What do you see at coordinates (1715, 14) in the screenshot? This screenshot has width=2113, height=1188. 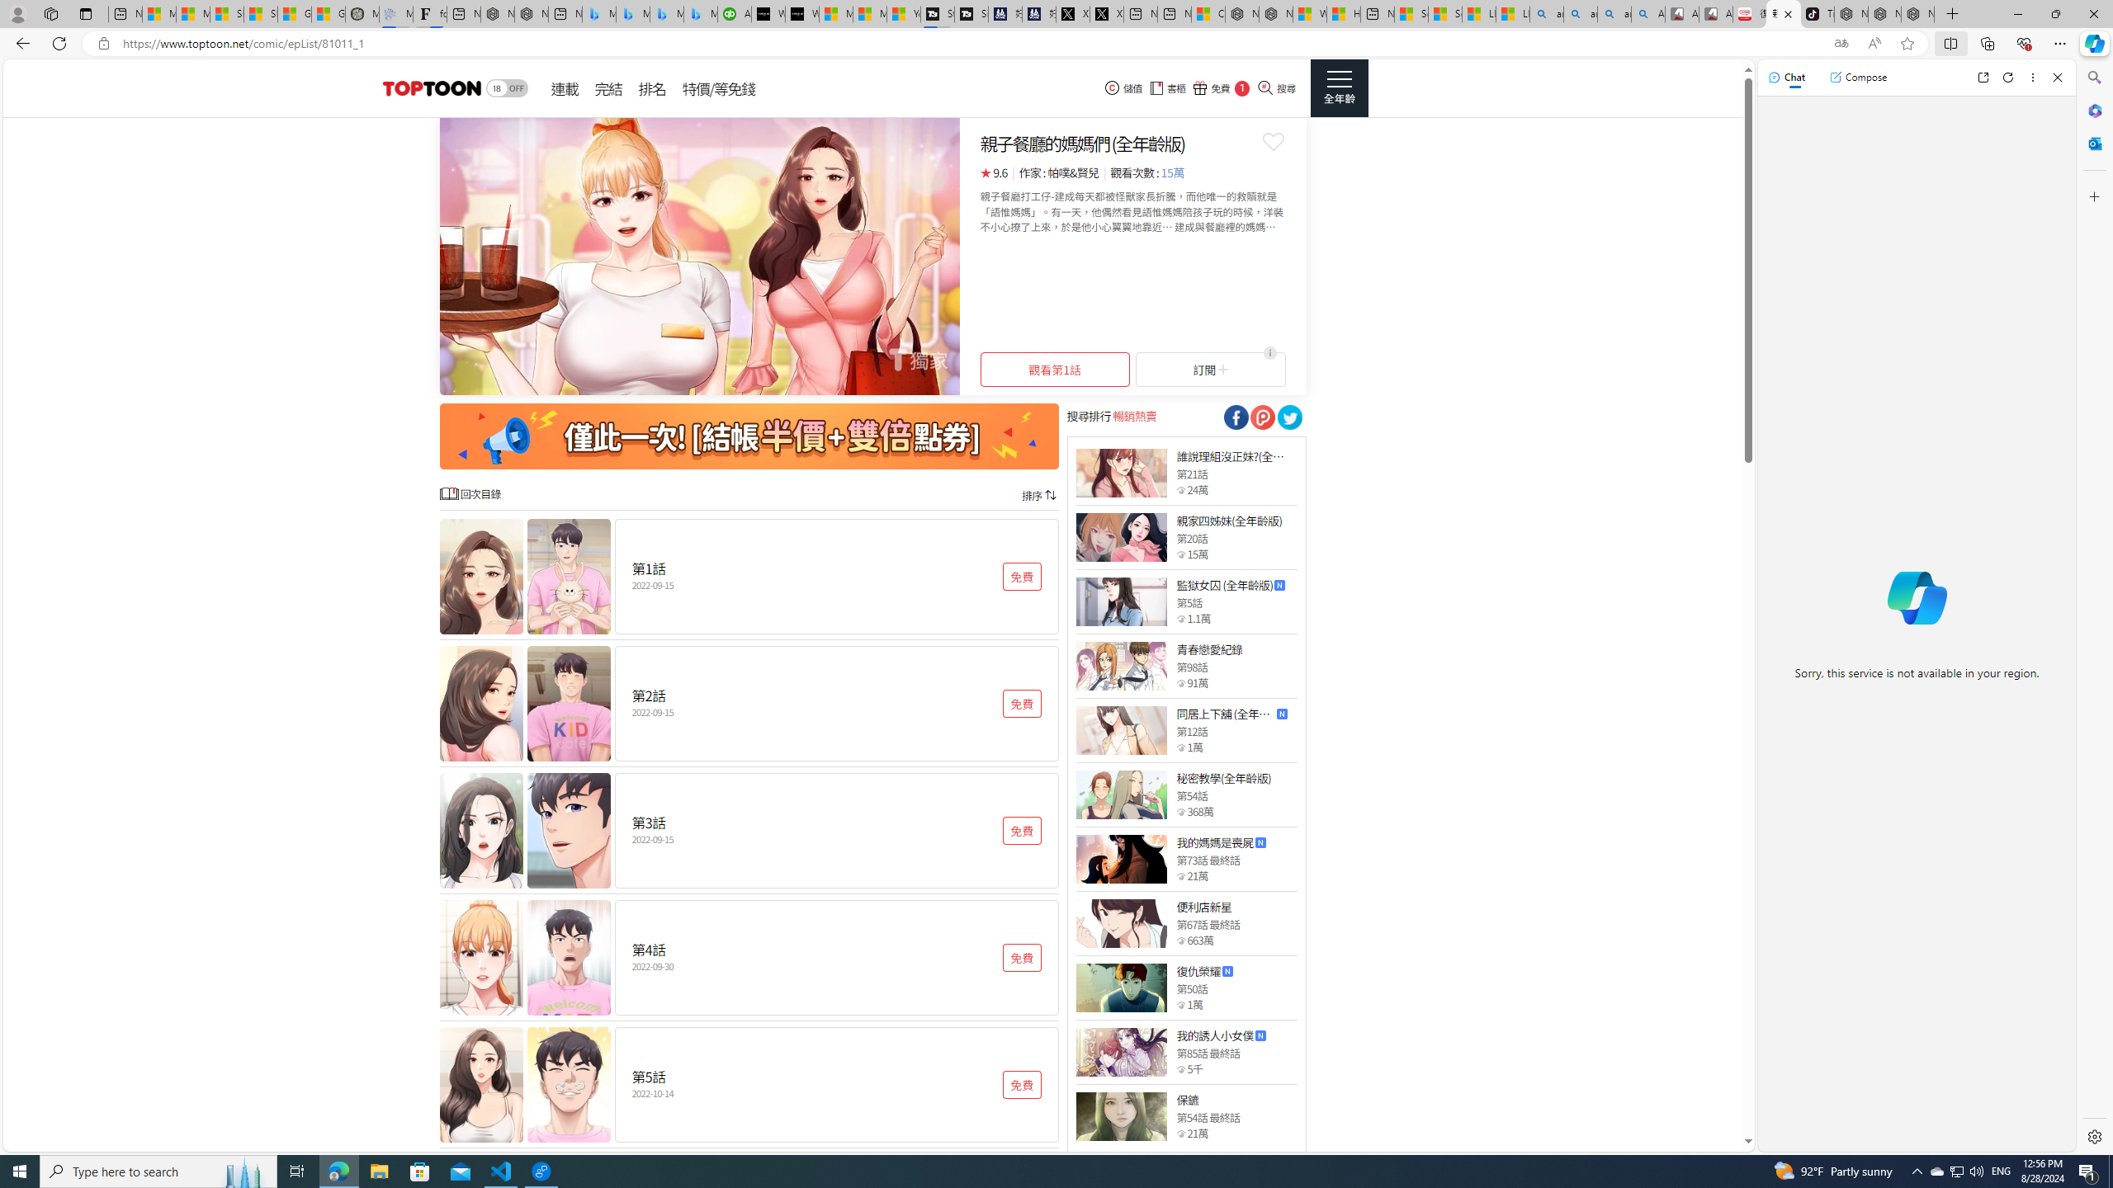 I see `All Cubot phones` at bounding box center [1715, 14].